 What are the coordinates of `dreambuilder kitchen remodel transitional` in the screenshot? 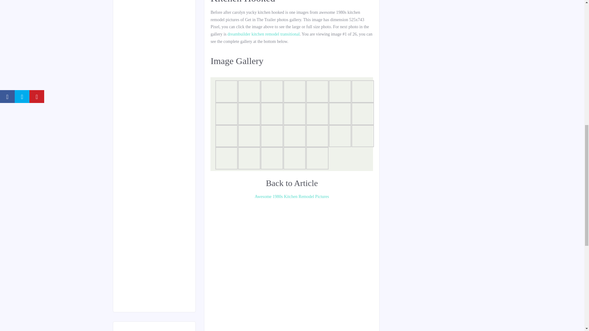 It's located at (264, 34).